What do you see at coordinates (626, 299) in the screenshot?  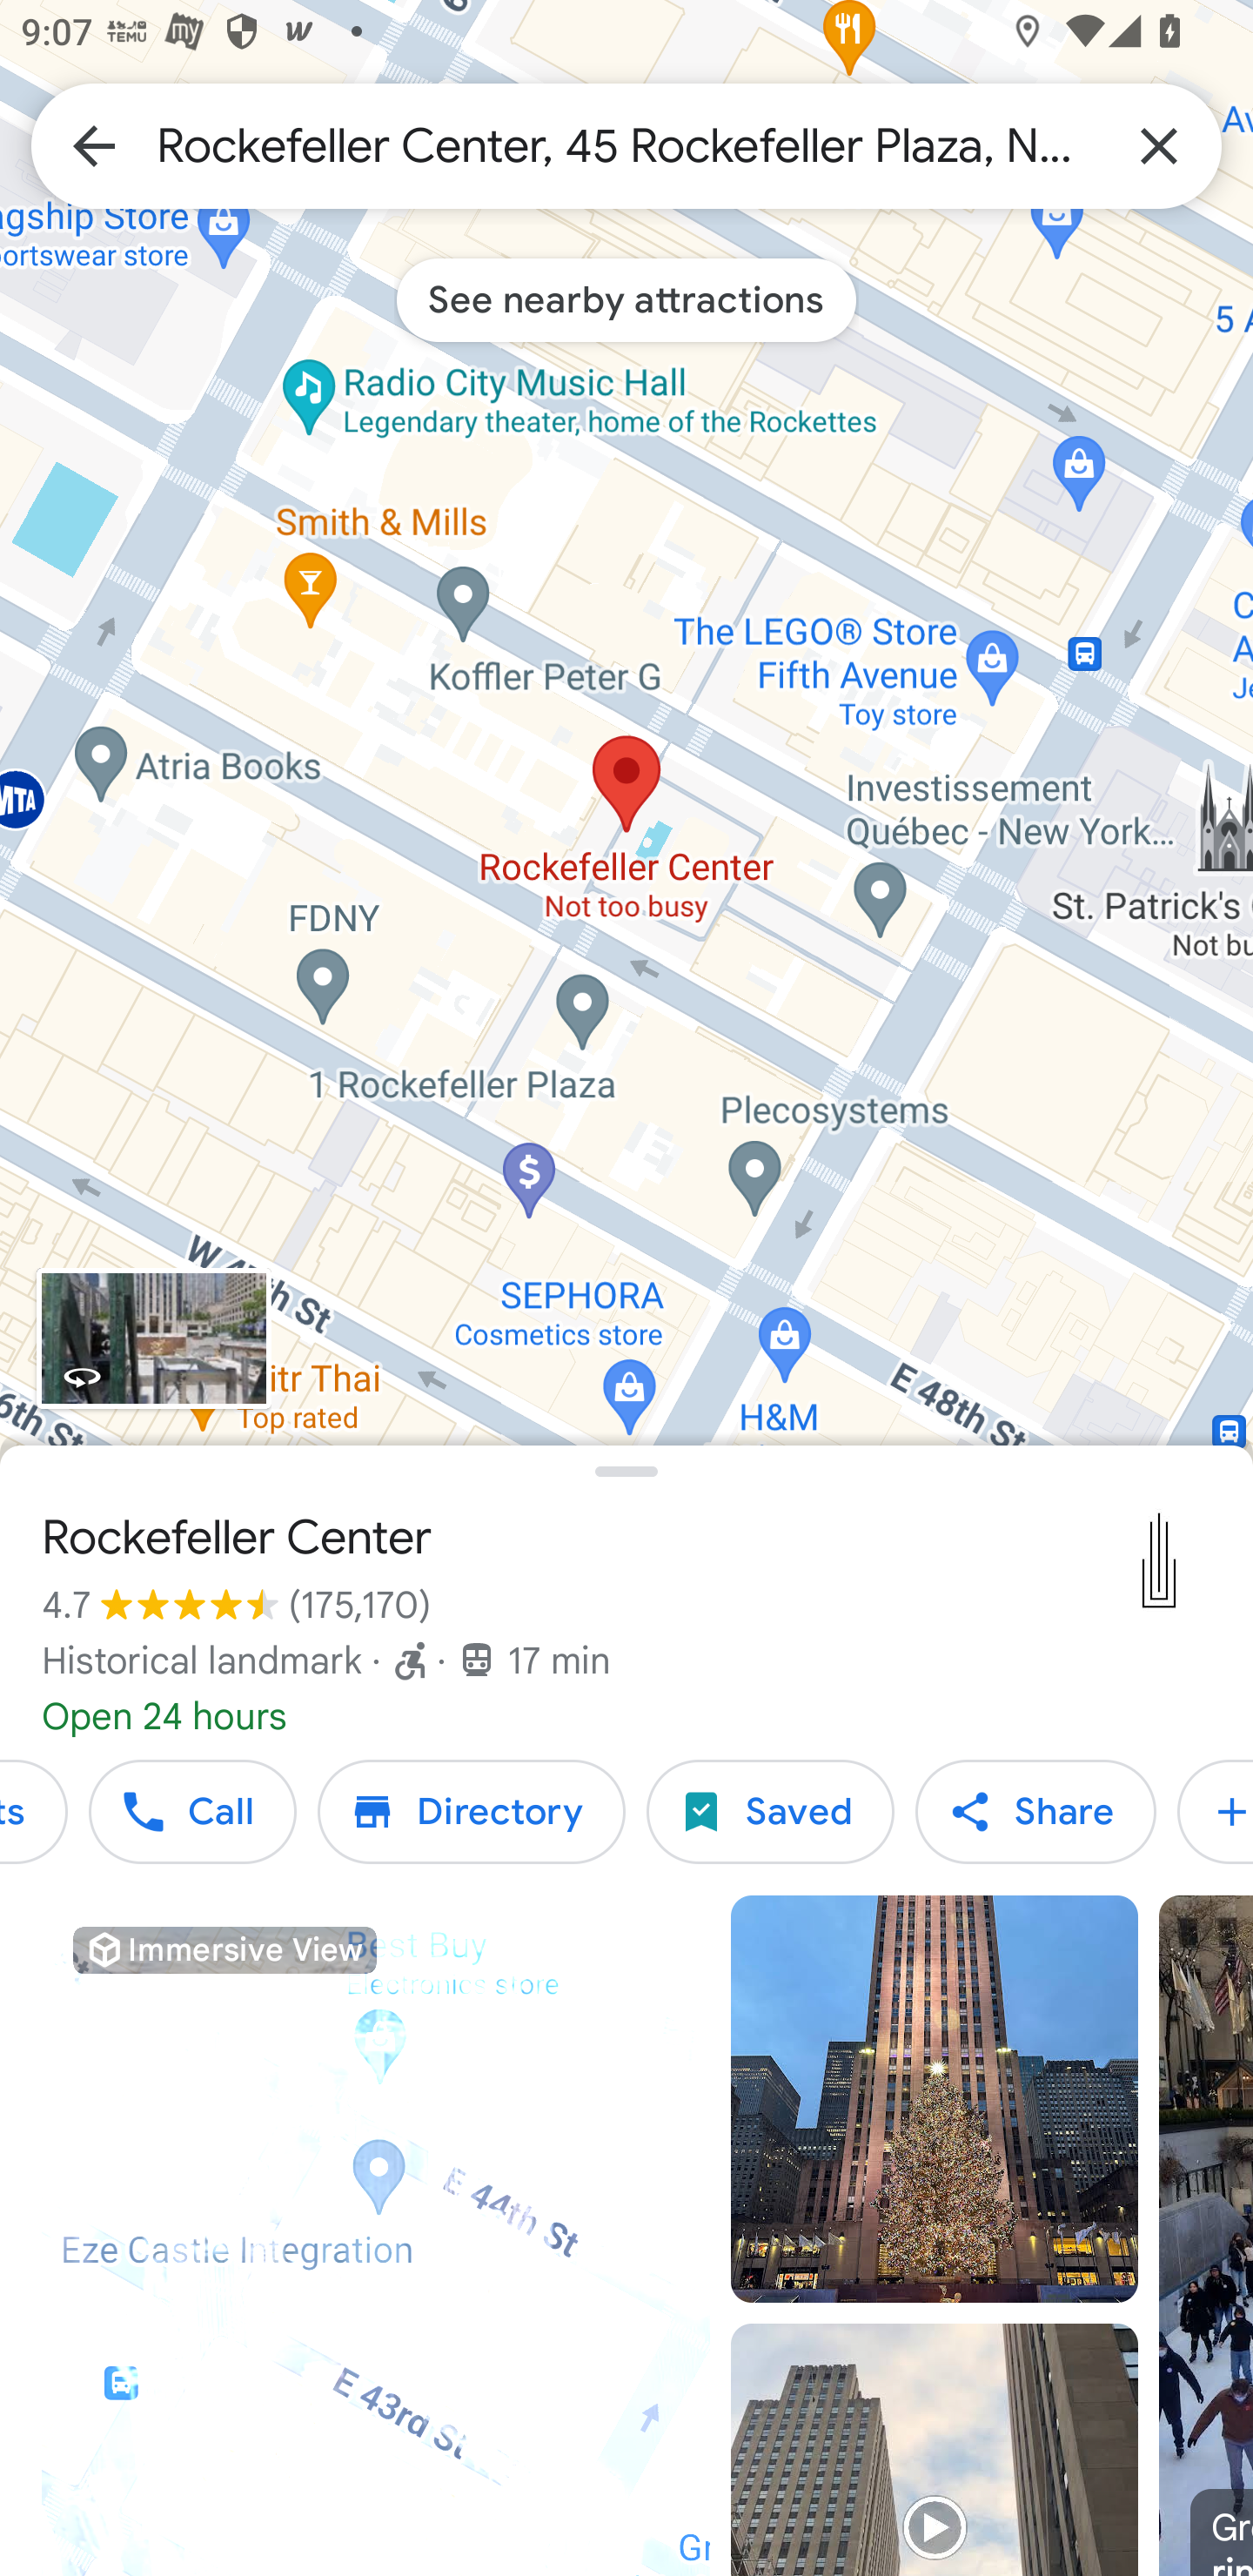 I see `See nearby attractions` at bounding box center [626, 299].